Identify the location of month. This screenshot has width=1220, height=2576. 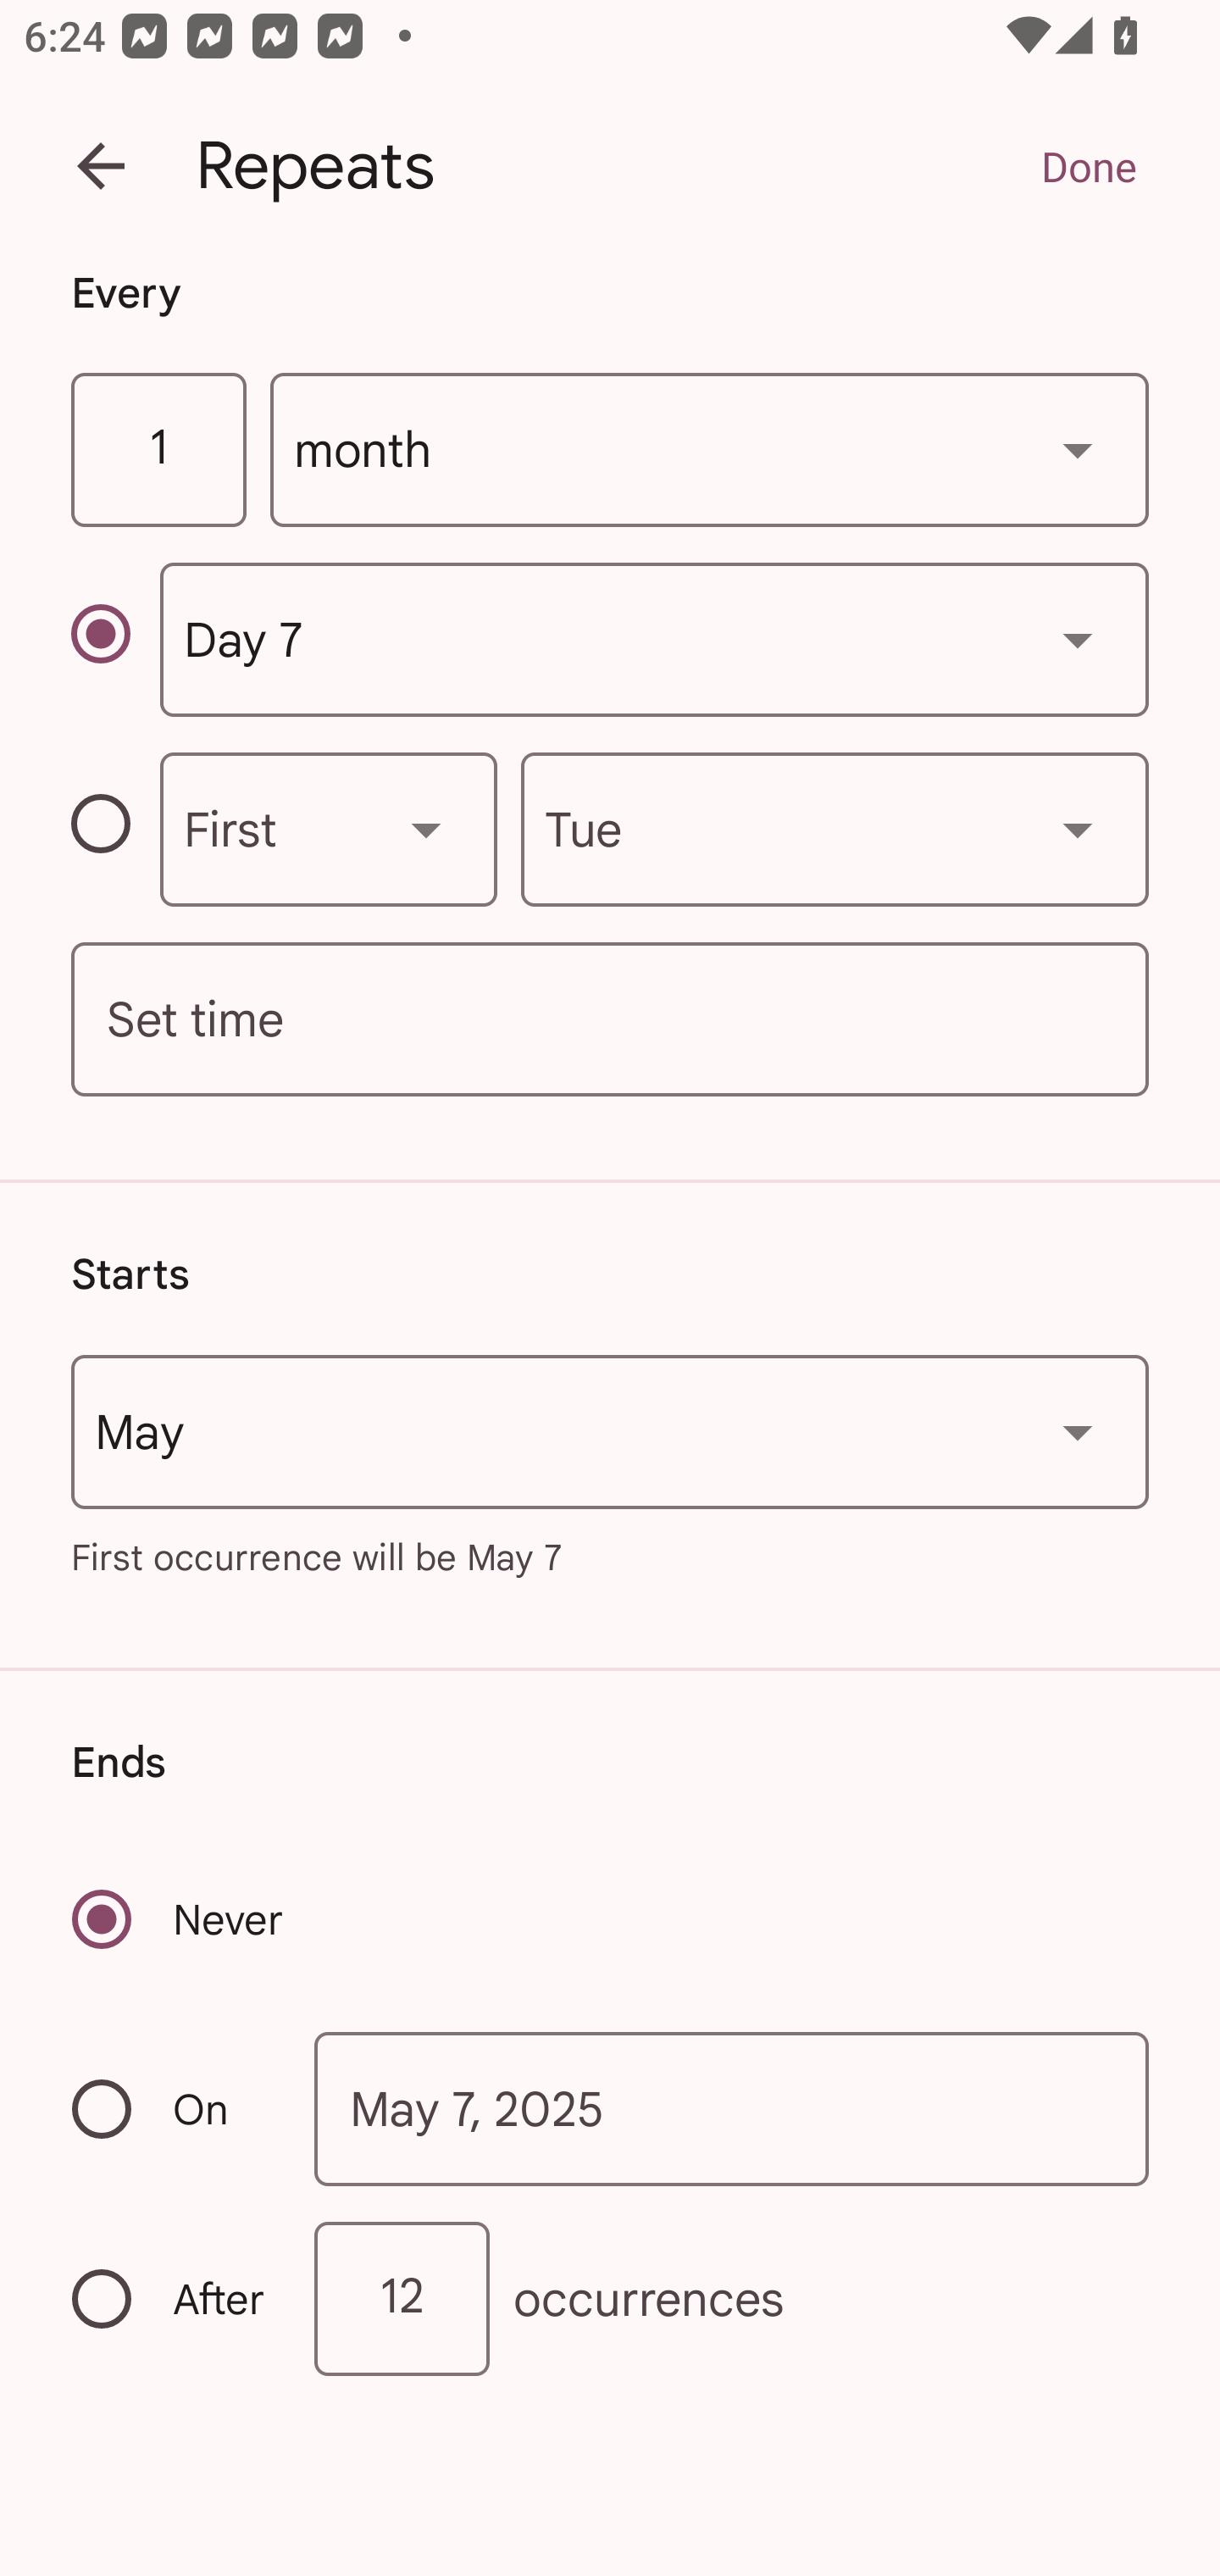
(710, 451).